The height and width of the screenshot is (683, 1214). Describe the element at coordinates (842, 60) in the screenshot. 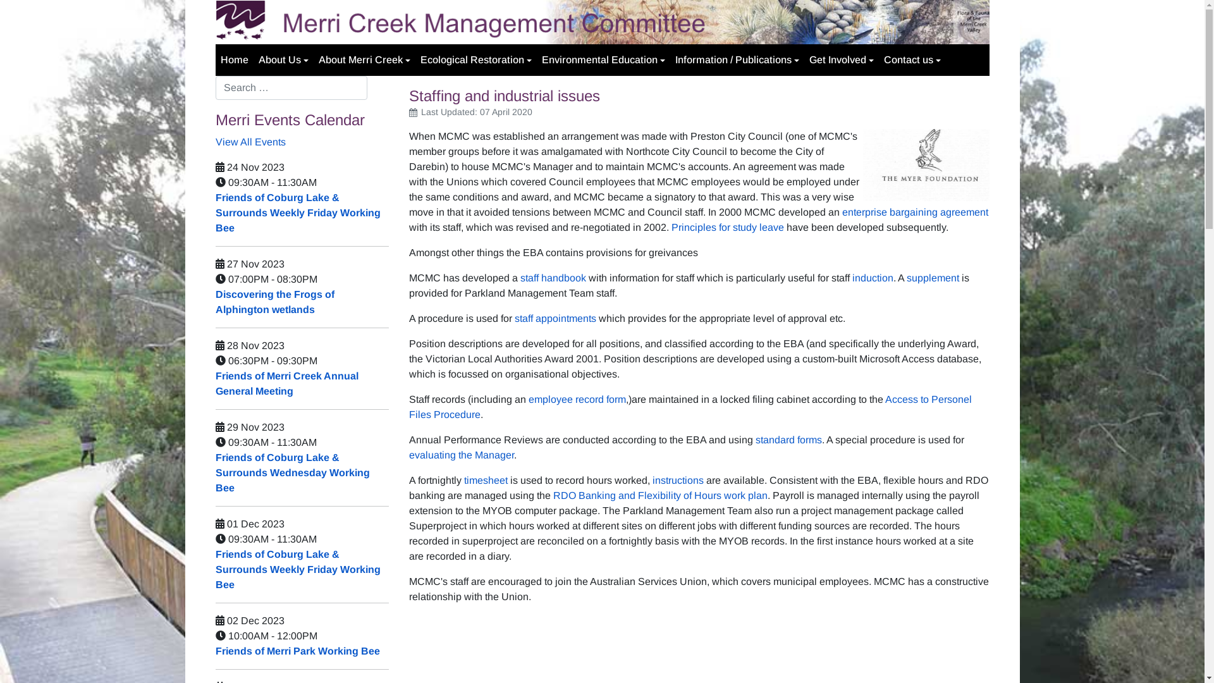

I see `Get Involved` at that location.